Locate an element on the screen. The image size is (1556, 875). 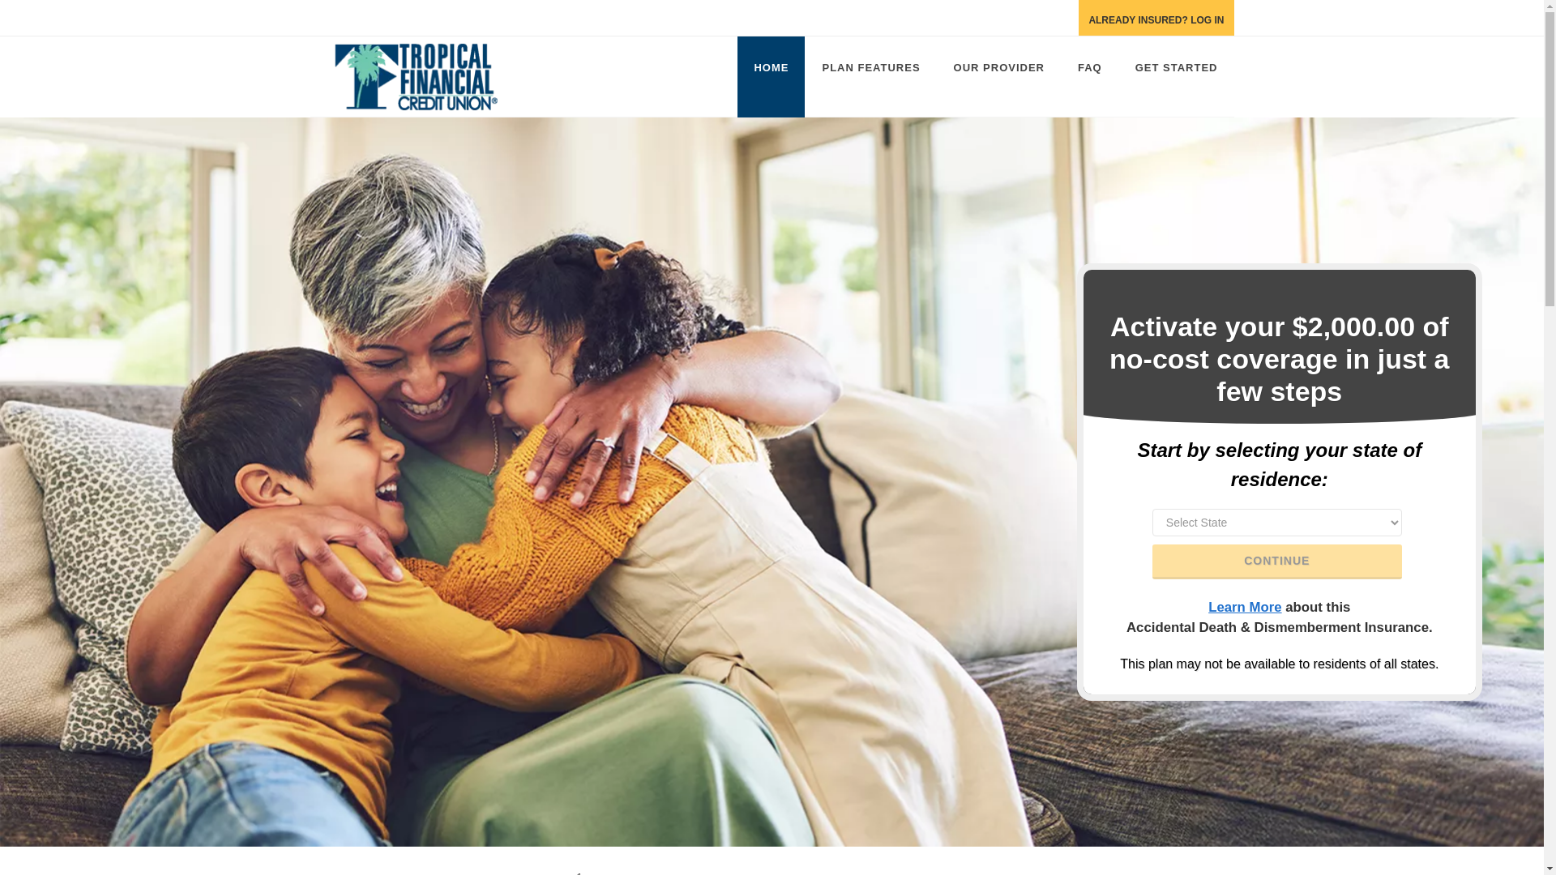
PLAN FEATURES is located at coordinates (870, 76).